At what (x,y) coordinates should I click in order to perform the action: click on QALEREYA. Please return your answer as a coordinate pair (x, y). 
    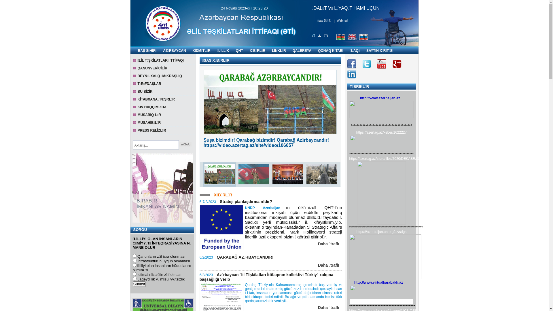
    Looking at the image, I should click on (301, 51).